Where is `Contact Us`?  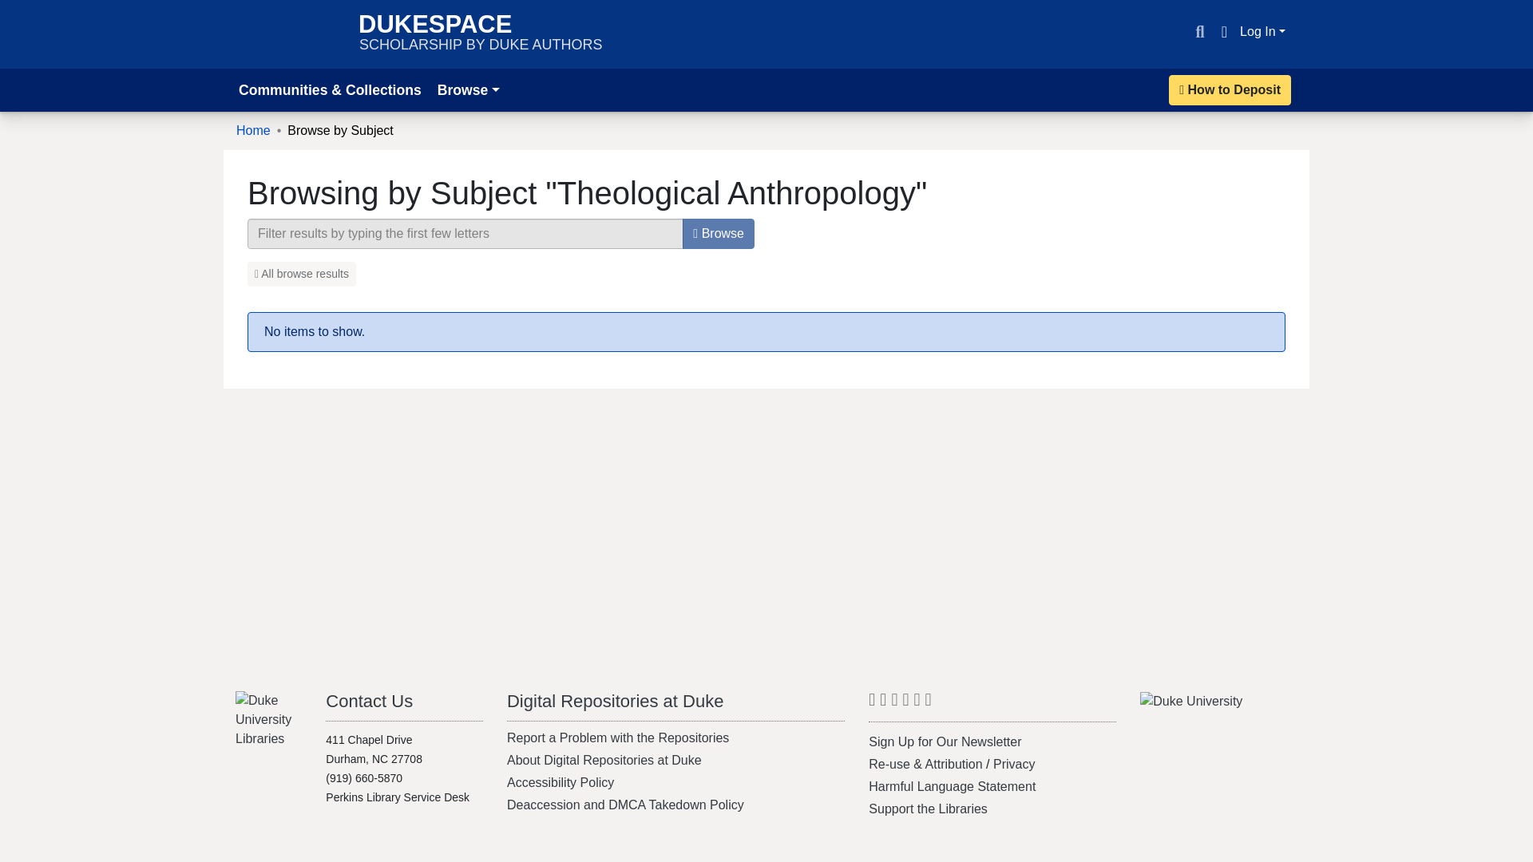
Contact Us is located at coordinates (481, 34).